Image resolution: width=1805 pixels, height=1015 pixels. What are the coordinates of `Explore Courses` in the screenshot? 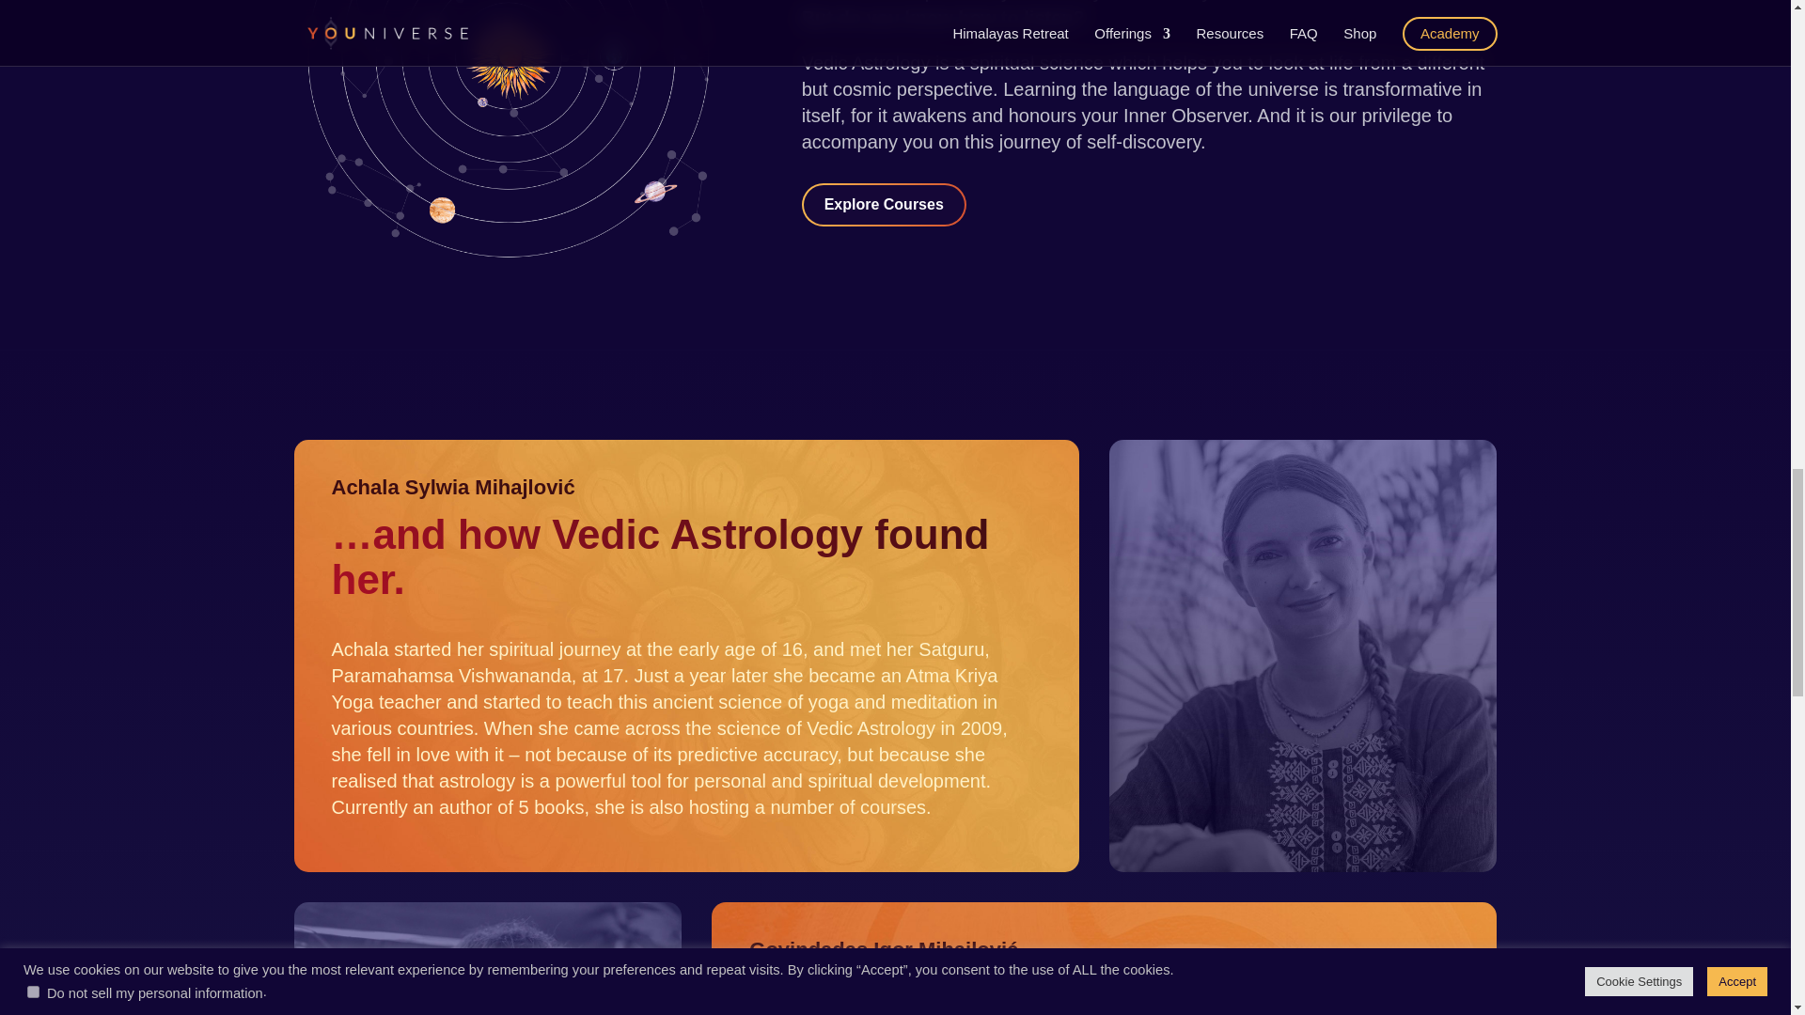 It's located at (884, 205).